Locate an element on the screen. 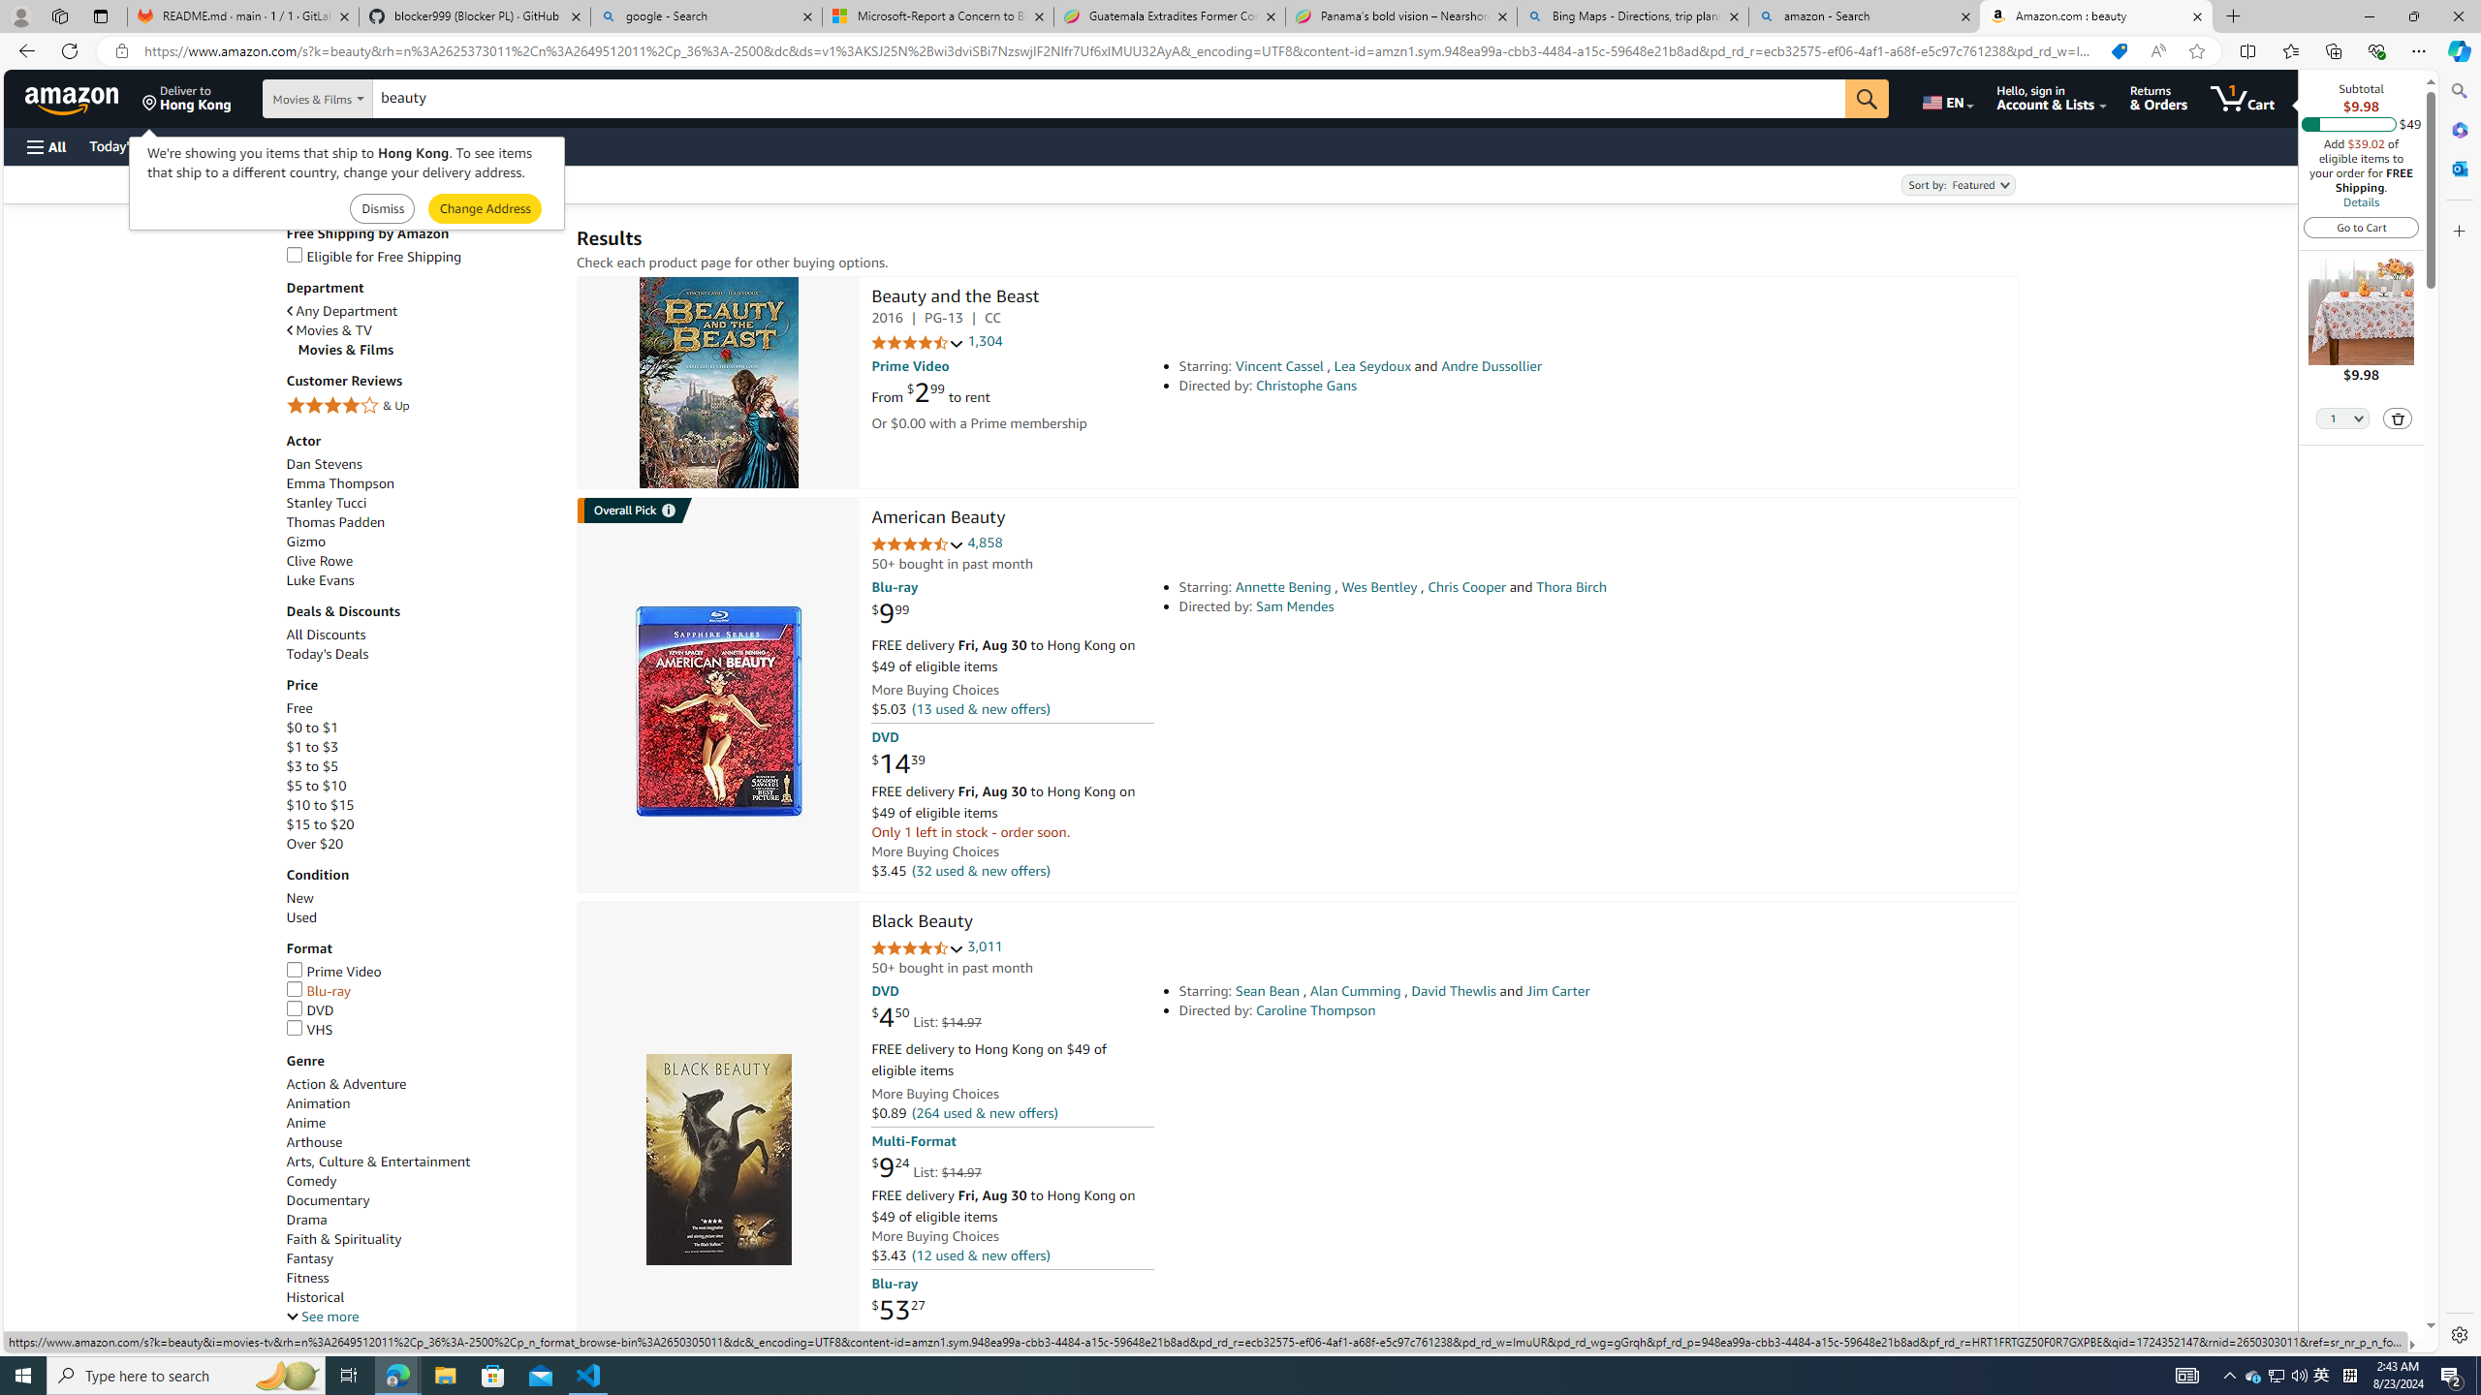  Blu-ray is located at coordinates (422, 992).